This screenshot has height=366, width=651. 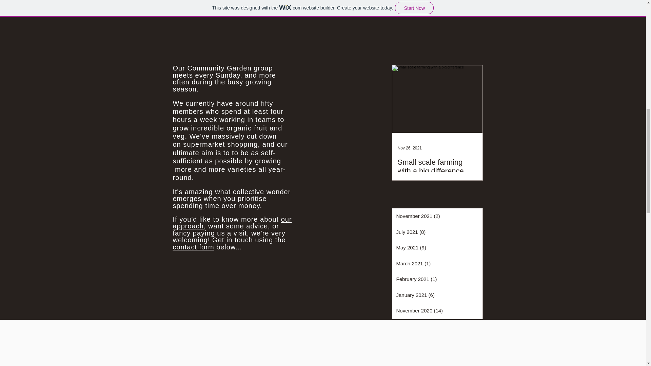 I want to click on our approach, so click(x=232, y=223).